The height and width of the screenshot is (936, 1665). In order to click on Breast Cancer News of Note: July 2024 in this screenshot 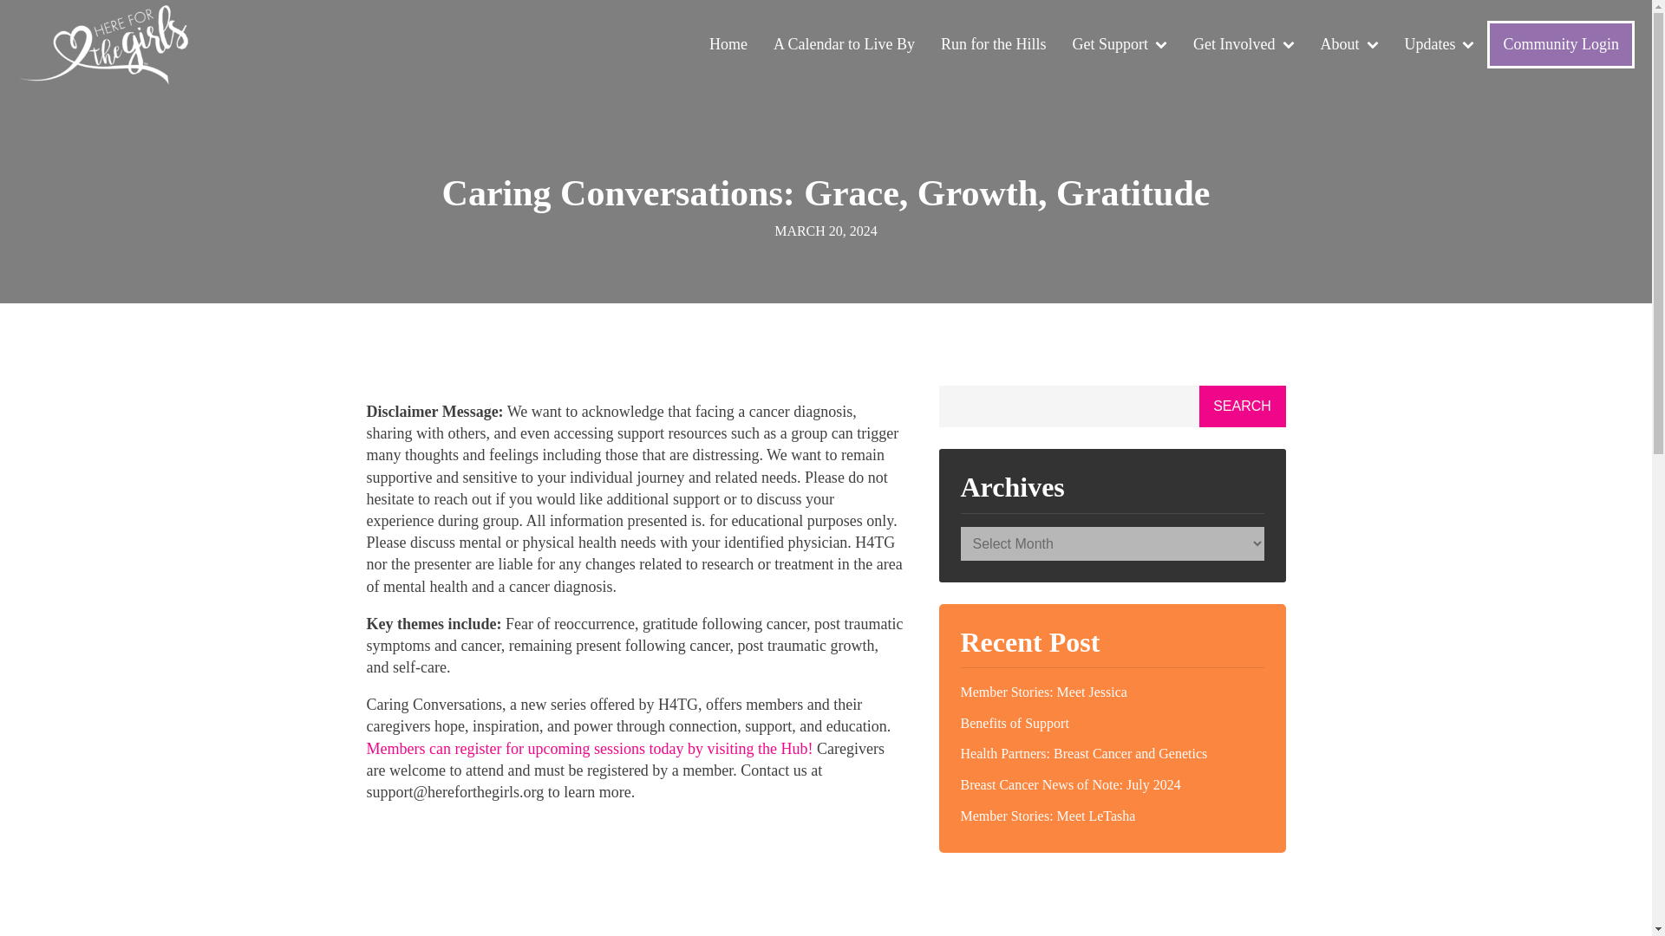, I will do `click(1112, 785)`.